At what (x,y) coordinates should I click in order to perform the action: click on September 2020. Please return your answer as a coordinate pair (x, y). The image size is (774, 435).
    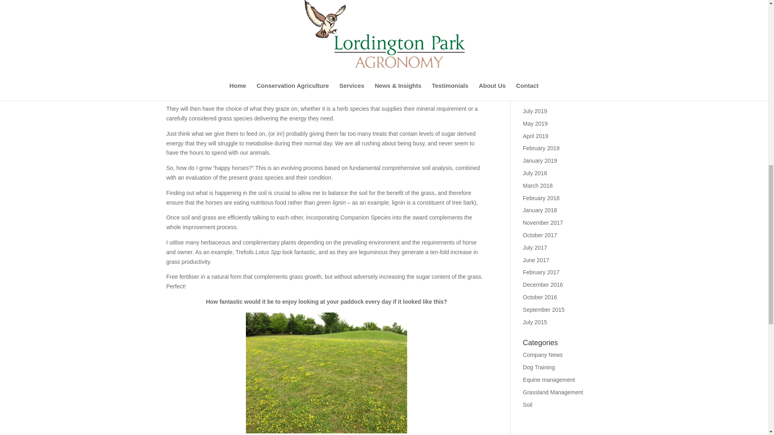
    Looking at the image, I should click on (544, 24).